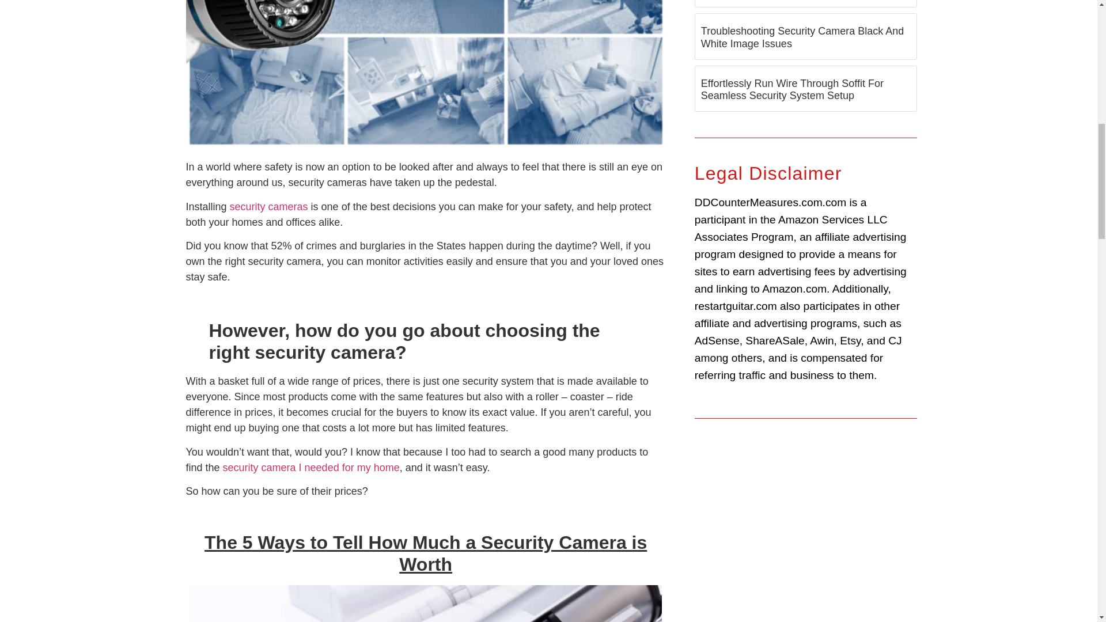  I want to click on security cameras, so click(269, 206).